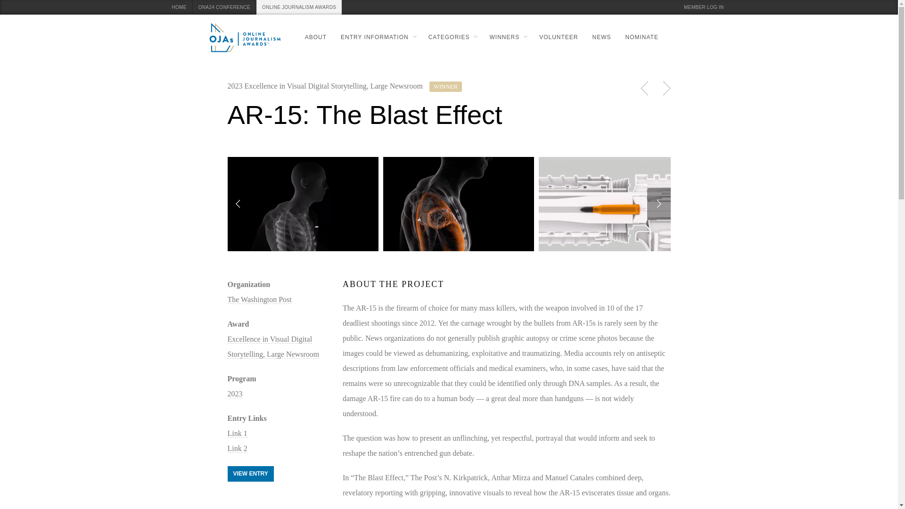 The height and width of the screenshot is (509, 905). I want to click on ABOUT, so click(312, 37).